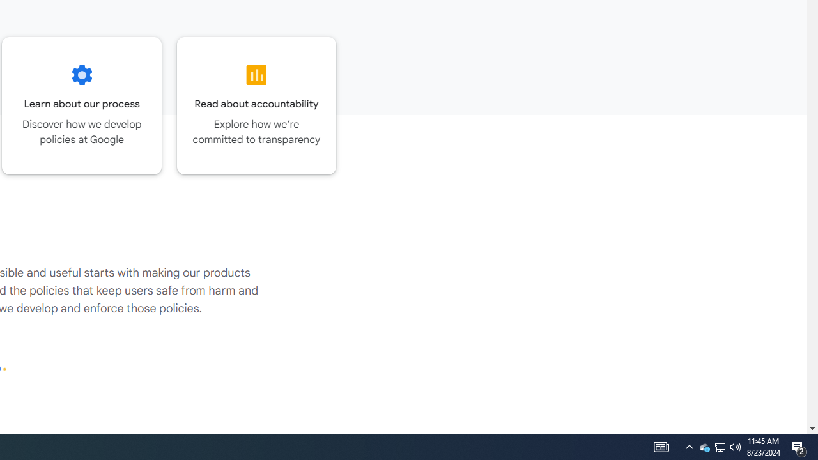  What do you see at coordinates (257, 105) in the screenshot?
I see `Go to the Accountability page` at bounding box center [257, 105].